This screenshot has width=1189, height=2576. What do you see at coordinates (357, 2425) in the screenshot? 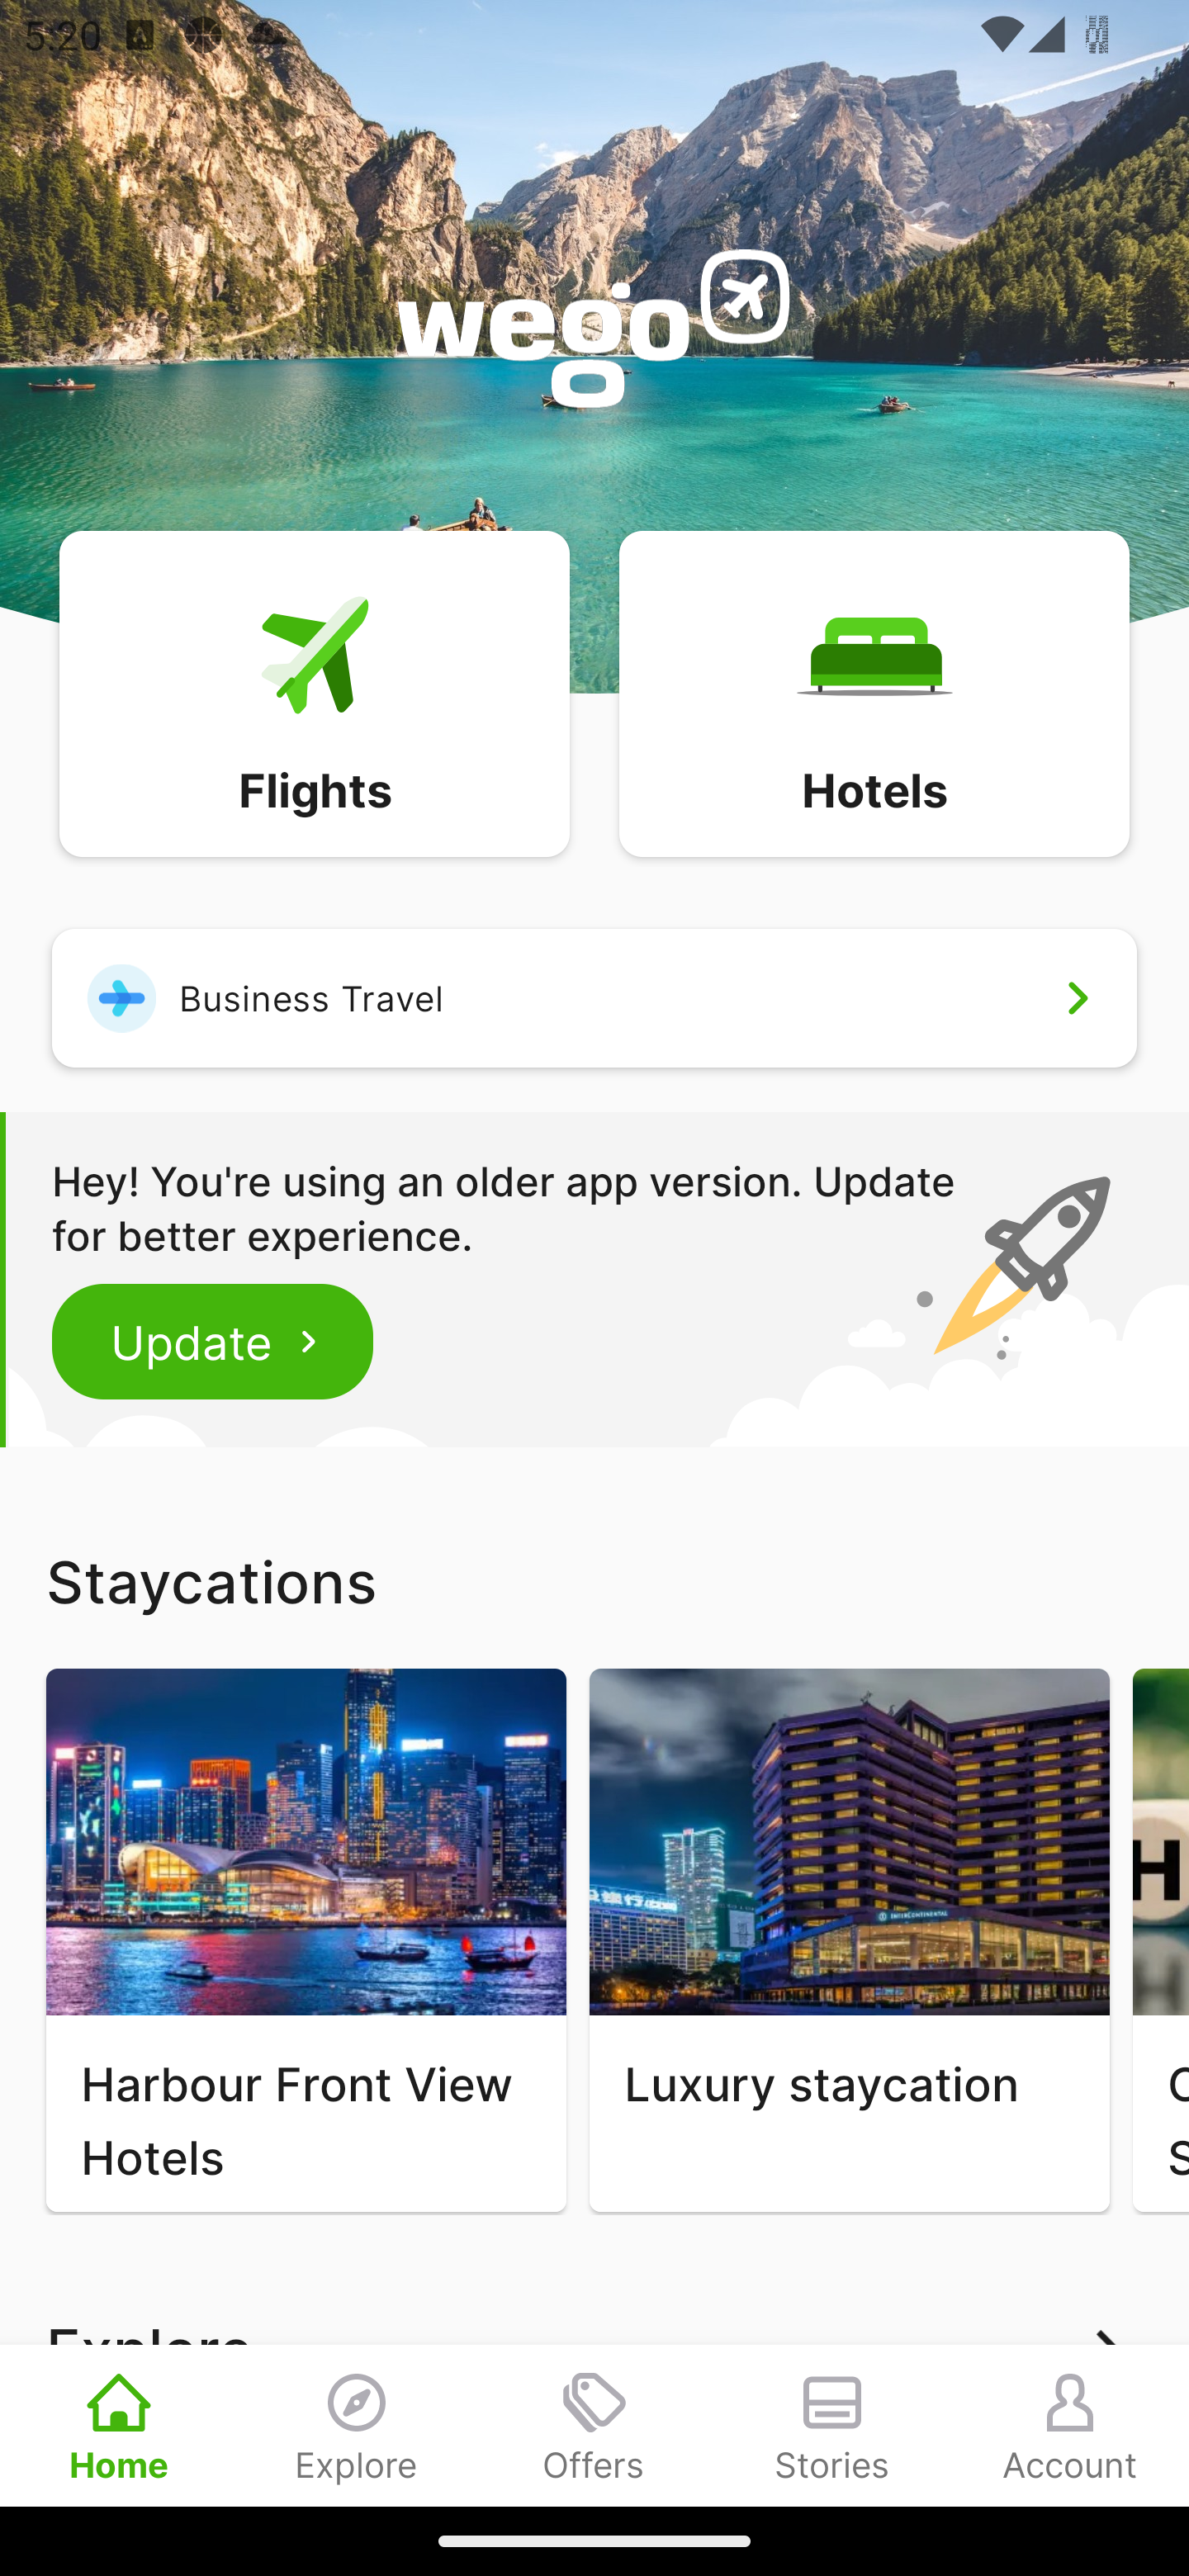
I see `Explore` at bounding box center [357, 2425].